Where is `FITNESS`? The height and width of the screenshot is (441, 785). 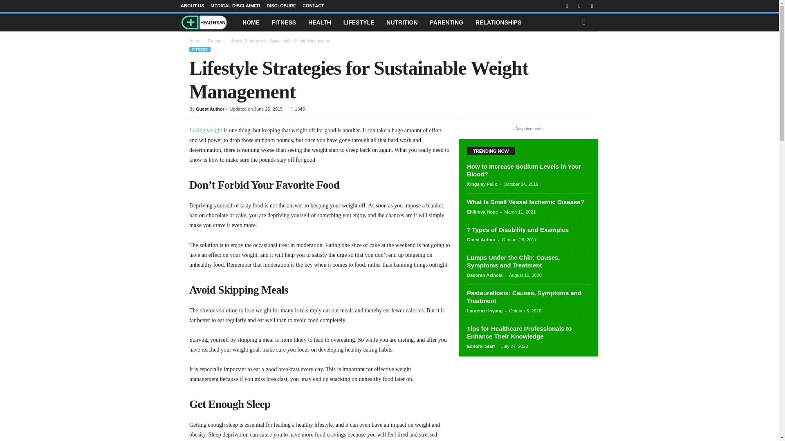
FITNESS is located at coordinates (200, 49).